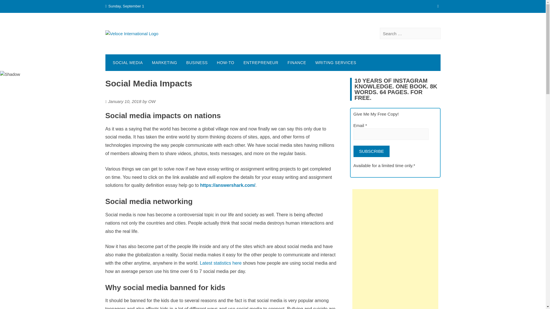 This screenshot has height=309, width=550. Describe the element at coordinates (13, 6) in the screenshot. I see `Search` at that location.